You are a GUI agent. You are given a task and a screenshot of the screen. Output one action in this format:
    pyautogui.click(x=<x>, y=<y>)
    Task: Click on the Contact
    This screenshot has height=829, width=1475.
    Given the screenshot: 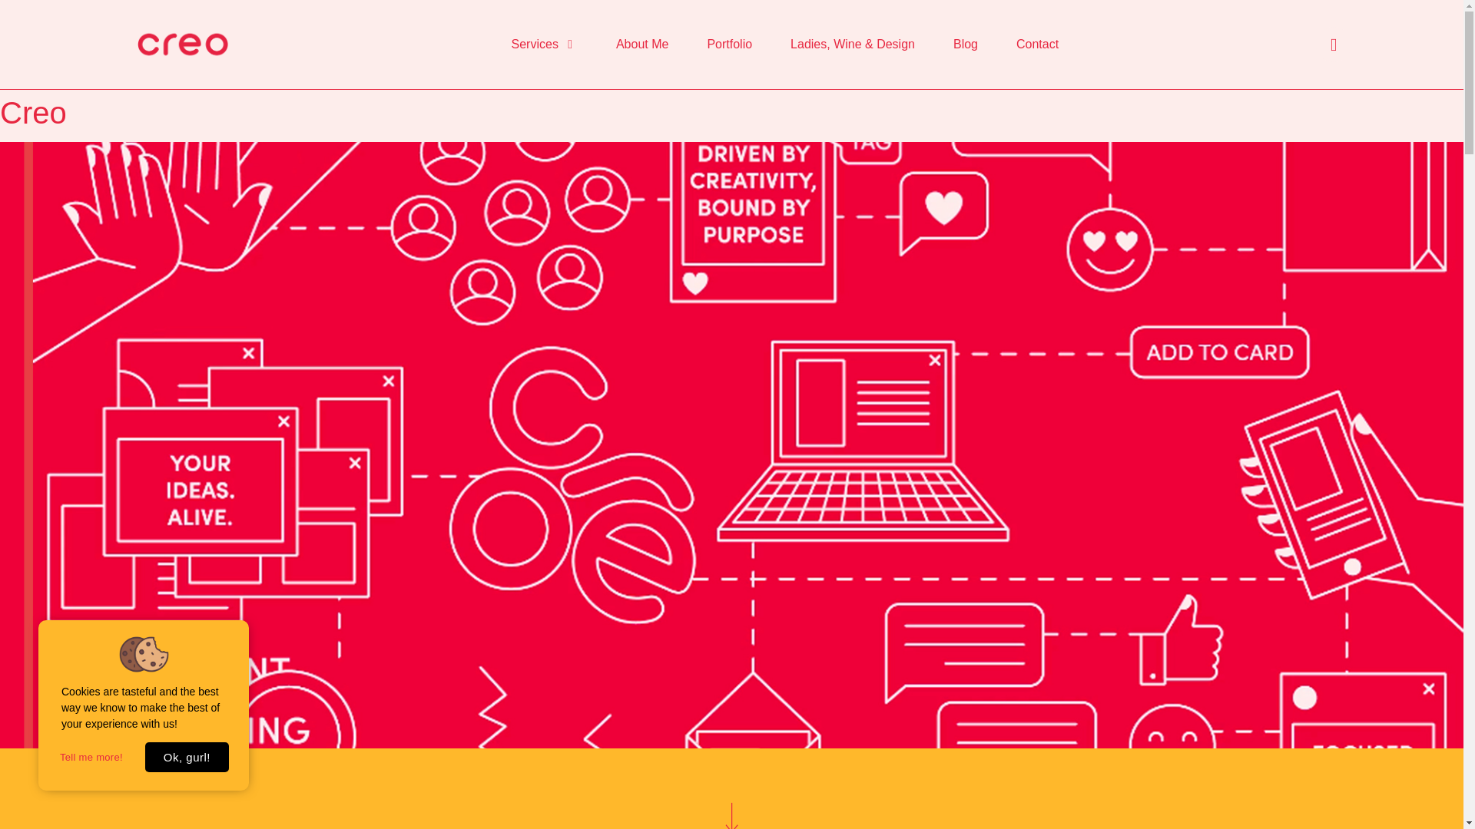 What is the action you would take?
    pyautogui.click(x=1037, y=45)
    